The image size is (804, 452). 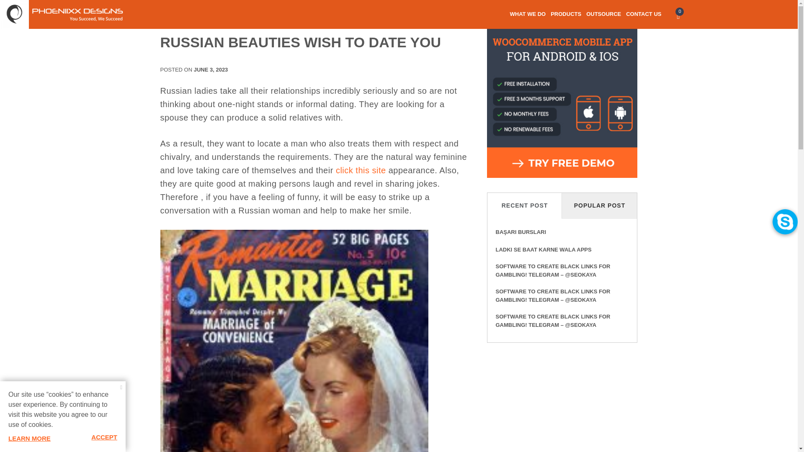 What do you see at coordinates (603, 18) in the screenshot?
I see `OUTSOURCE` at bounding box center [603, 18].